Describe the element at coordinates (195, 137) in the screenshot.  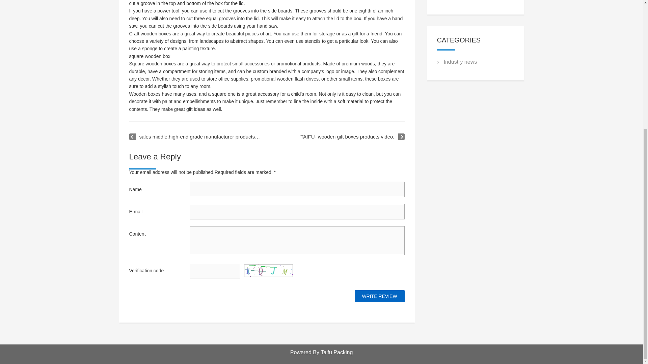
I see `sales middle,high-end grade manufacturer products video` at that location.